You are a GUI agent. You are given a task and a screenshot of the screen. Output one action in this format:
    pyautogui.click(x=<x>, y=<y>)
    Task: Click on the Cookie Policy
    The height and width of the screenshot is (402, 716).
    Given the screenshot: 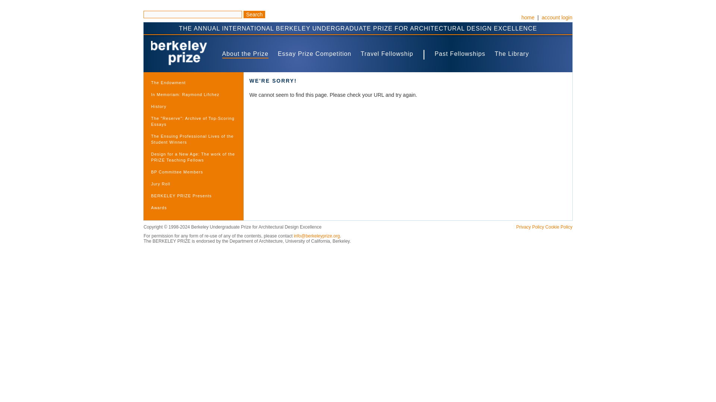 What is the action you would take?
    pyautogui.click(x=559, y=227)
    